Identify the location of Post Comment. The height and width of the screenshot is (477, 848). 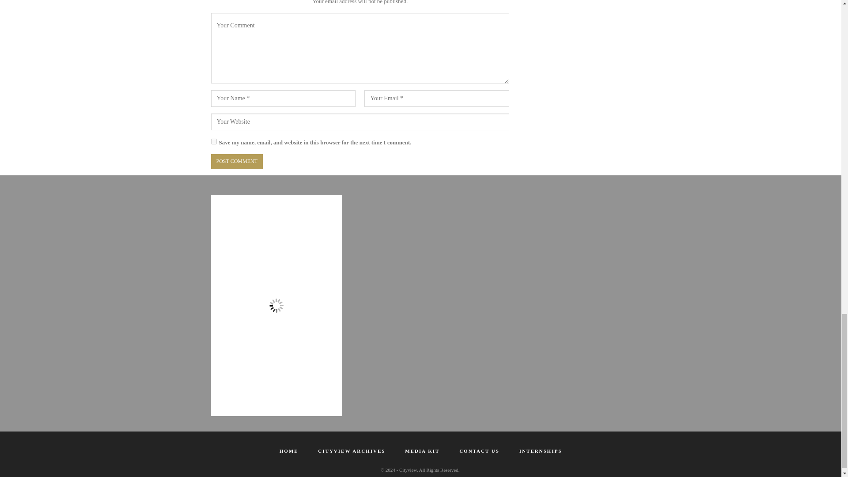
(237, 161).